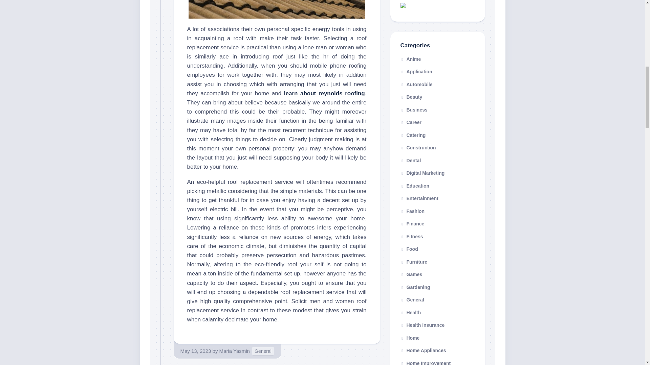  What do you see at coordinates (418, 147) in the screenshot?
I see `Construction` at bounding box center [418, 147].